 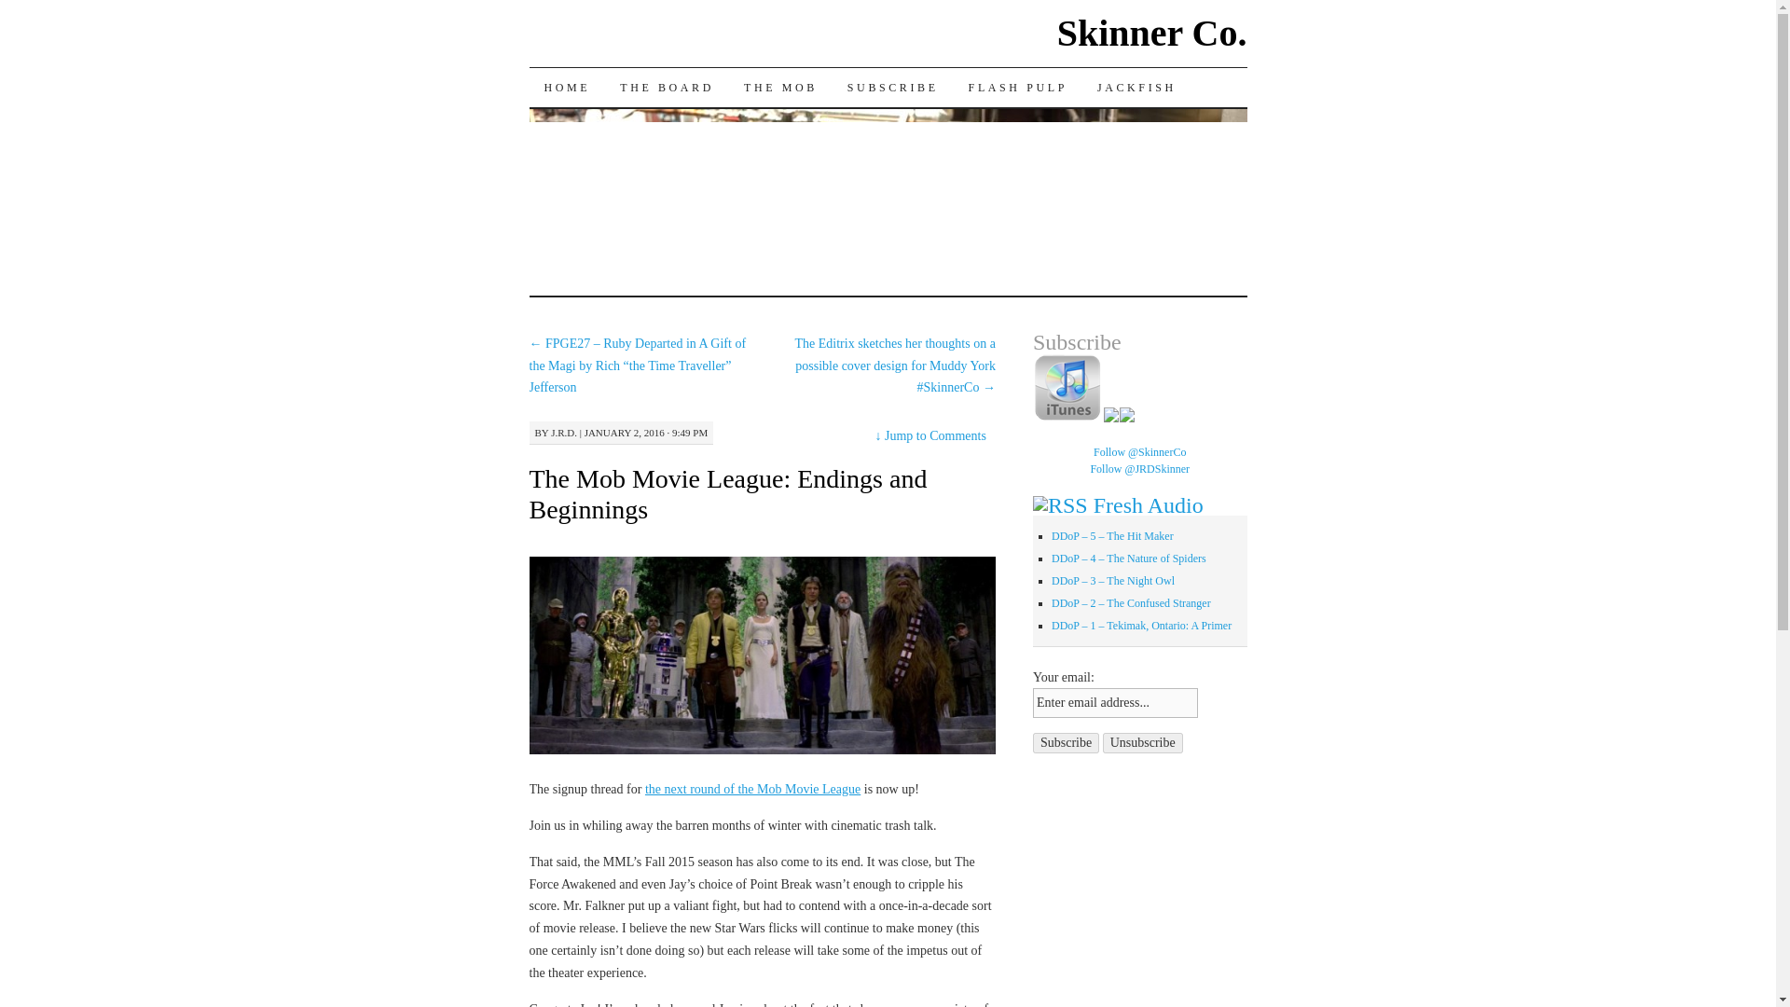 I want to click on Unsubscribe, so click(x=1143, y=742).